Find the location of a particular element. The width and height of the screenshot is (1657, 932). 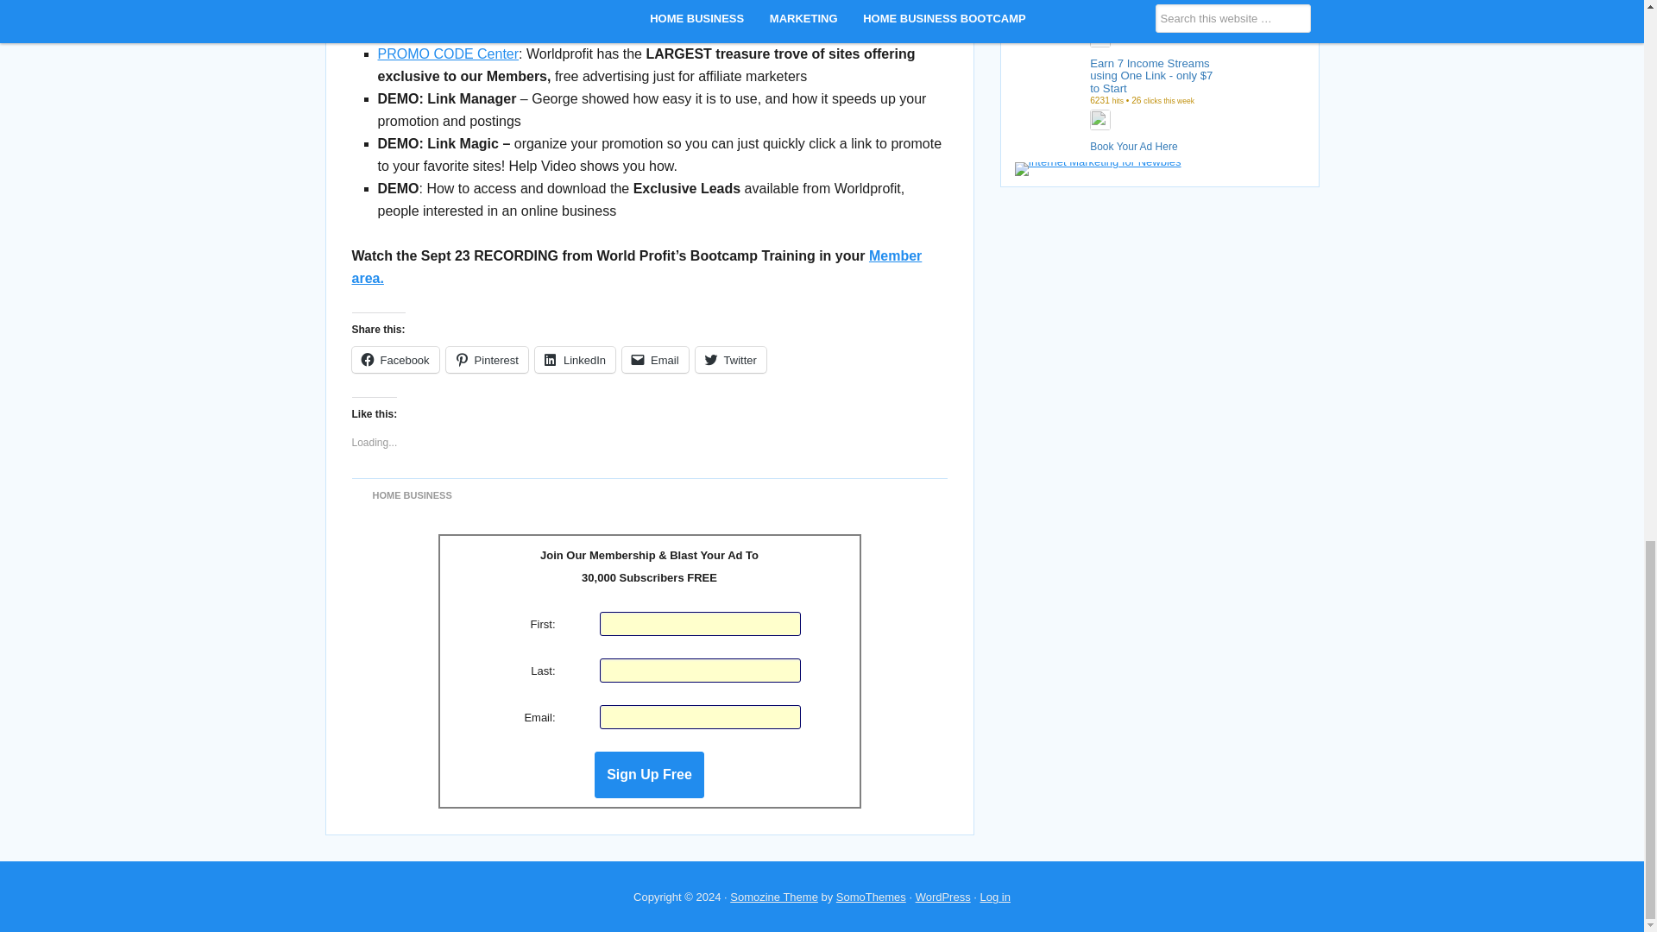

Pinterest is located at coordinates (487, 359).